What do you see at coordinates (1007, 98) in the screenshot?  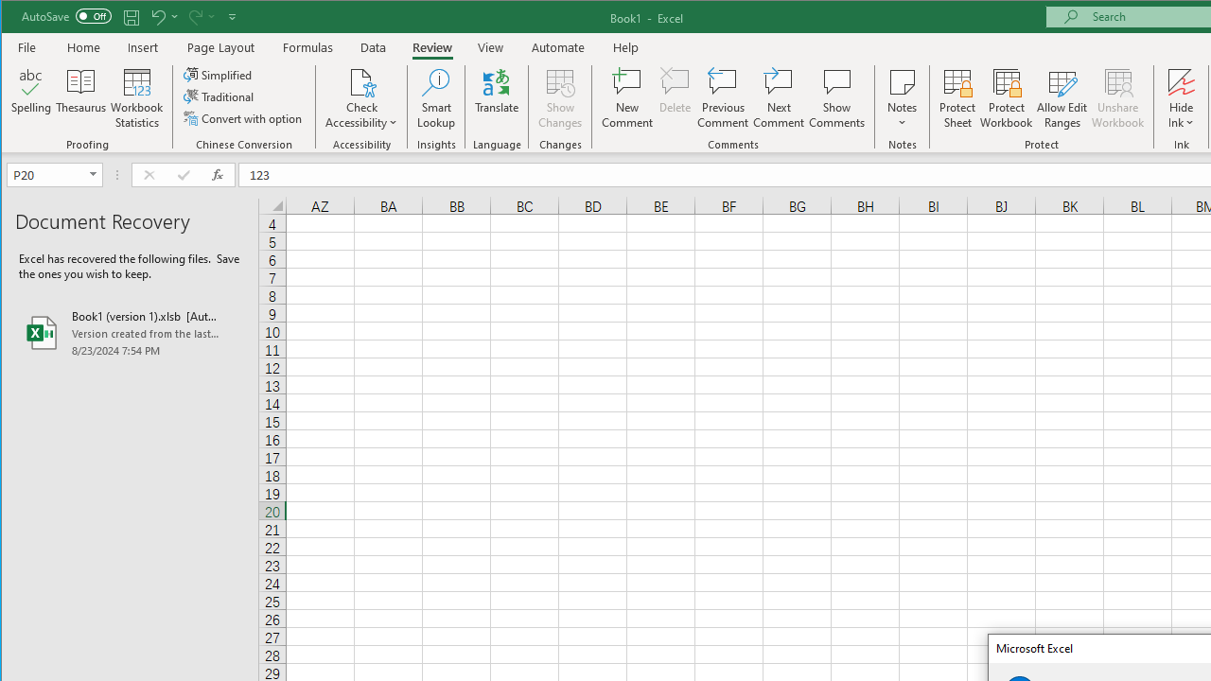 I see `Protect Workbook...` at bounding box center [1007, 98].